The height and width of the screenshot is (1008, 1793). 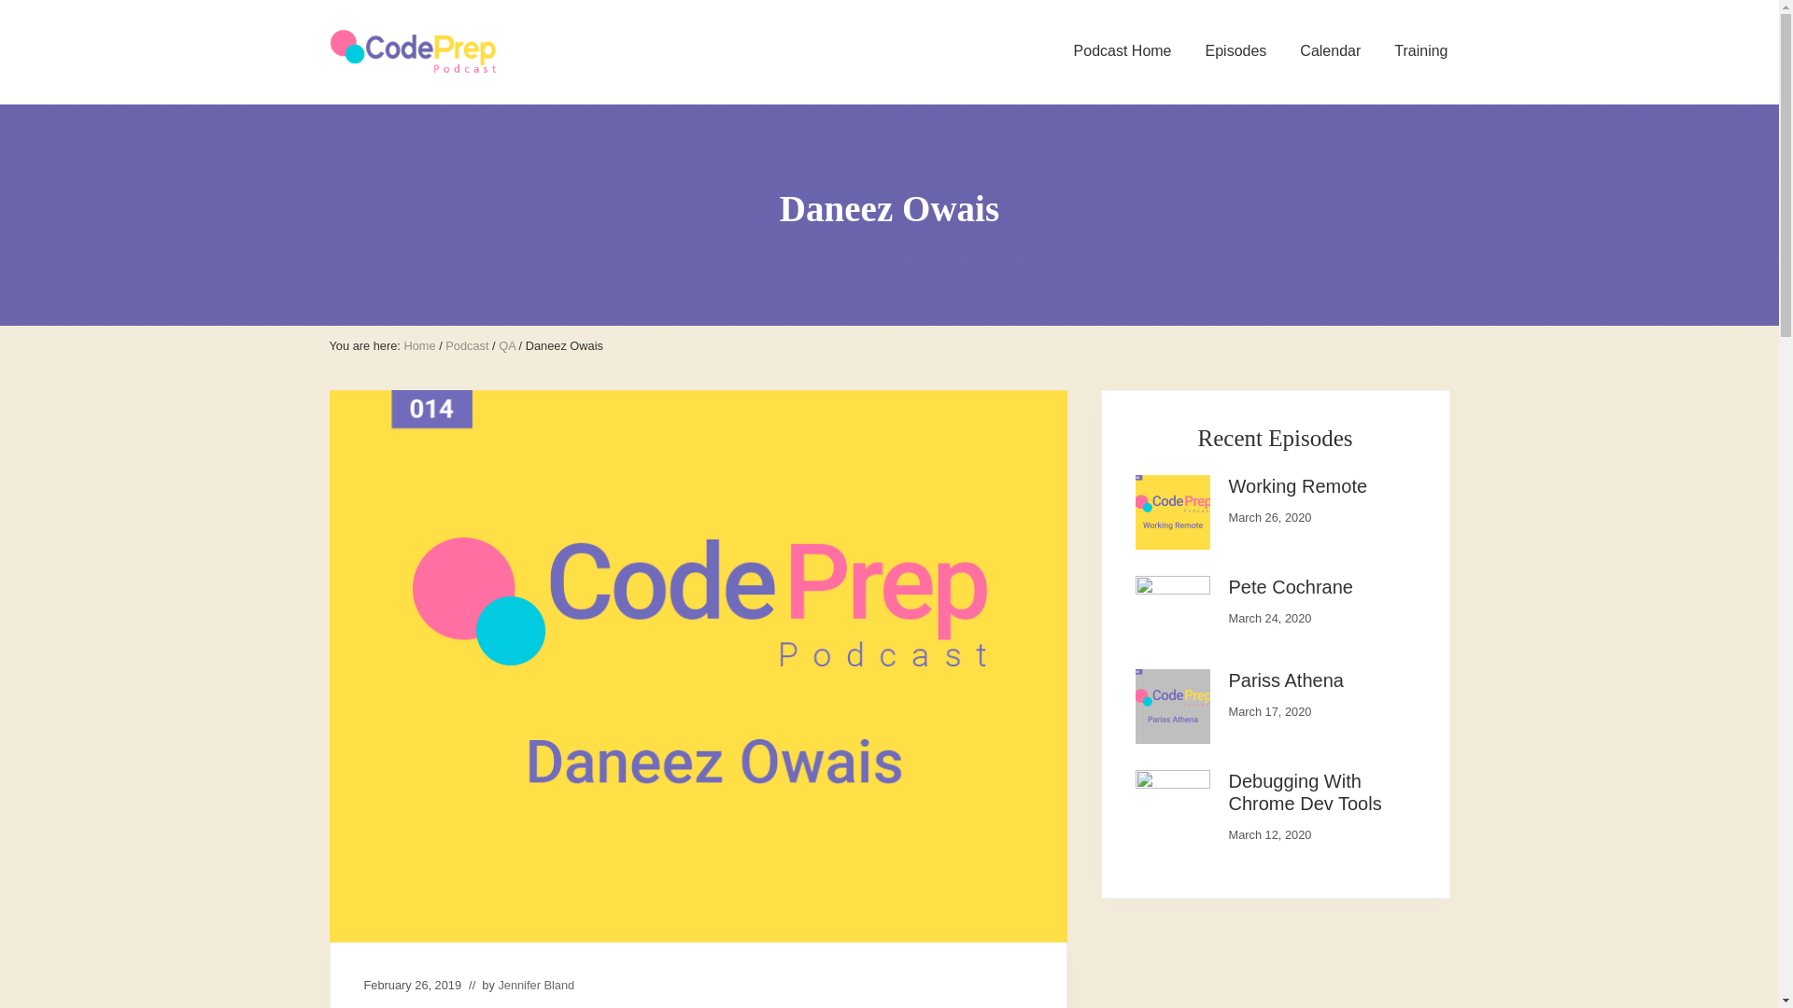 I want to click on Episodes, so click(x=1235, y=51).